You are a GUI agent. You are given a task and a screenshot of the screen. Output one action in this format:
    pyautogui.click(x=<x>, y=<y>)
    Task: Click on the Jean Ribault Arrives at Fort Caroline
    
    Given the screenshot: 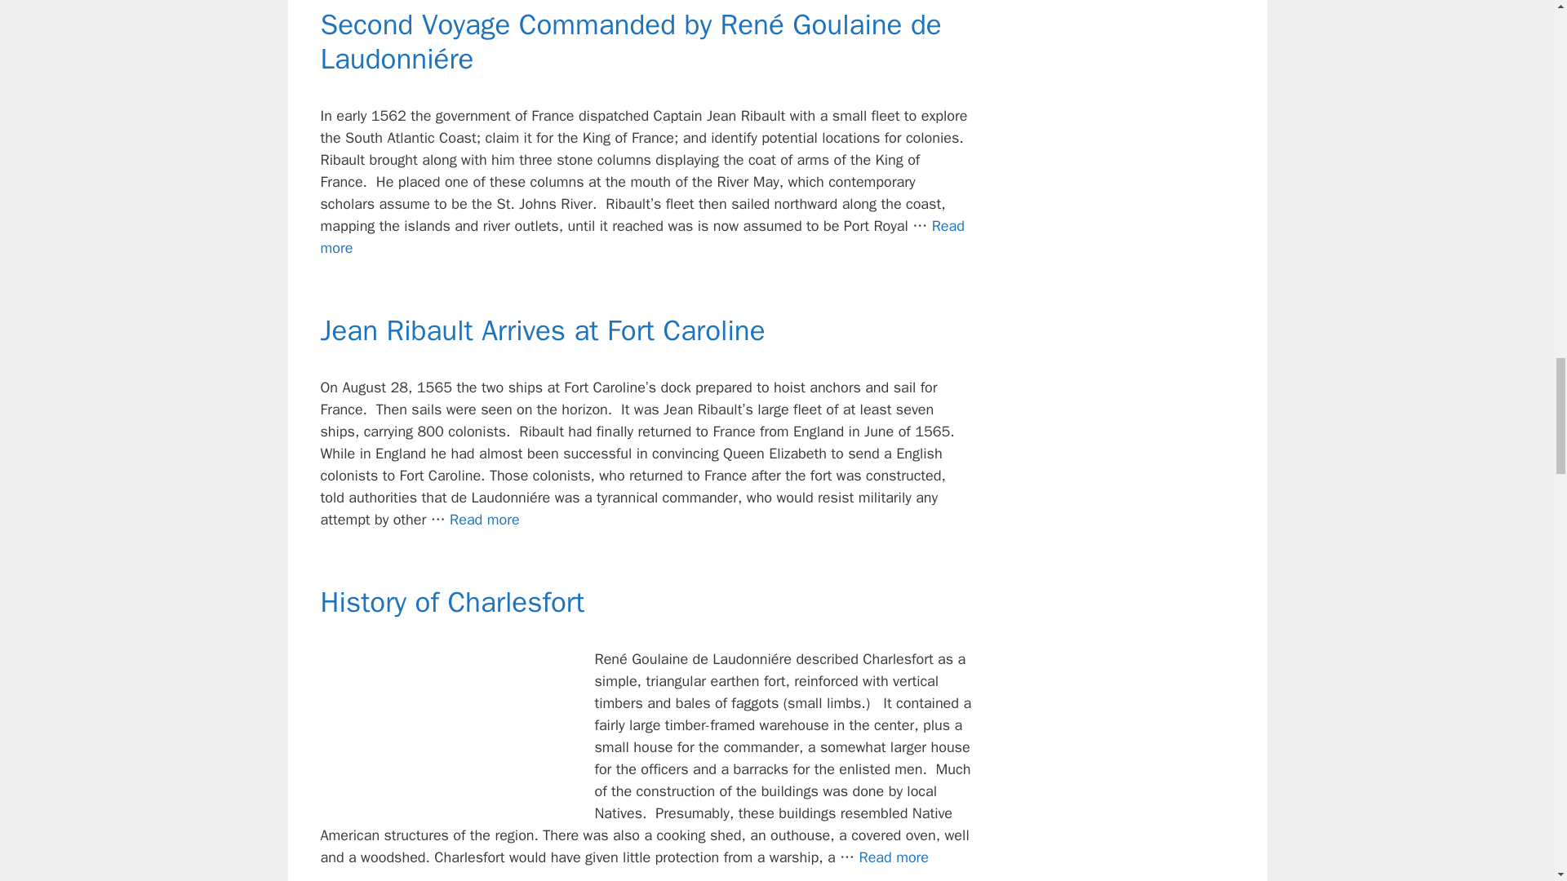 What is the action you would take?
    pyautogui.click(x=542, y=330)
    